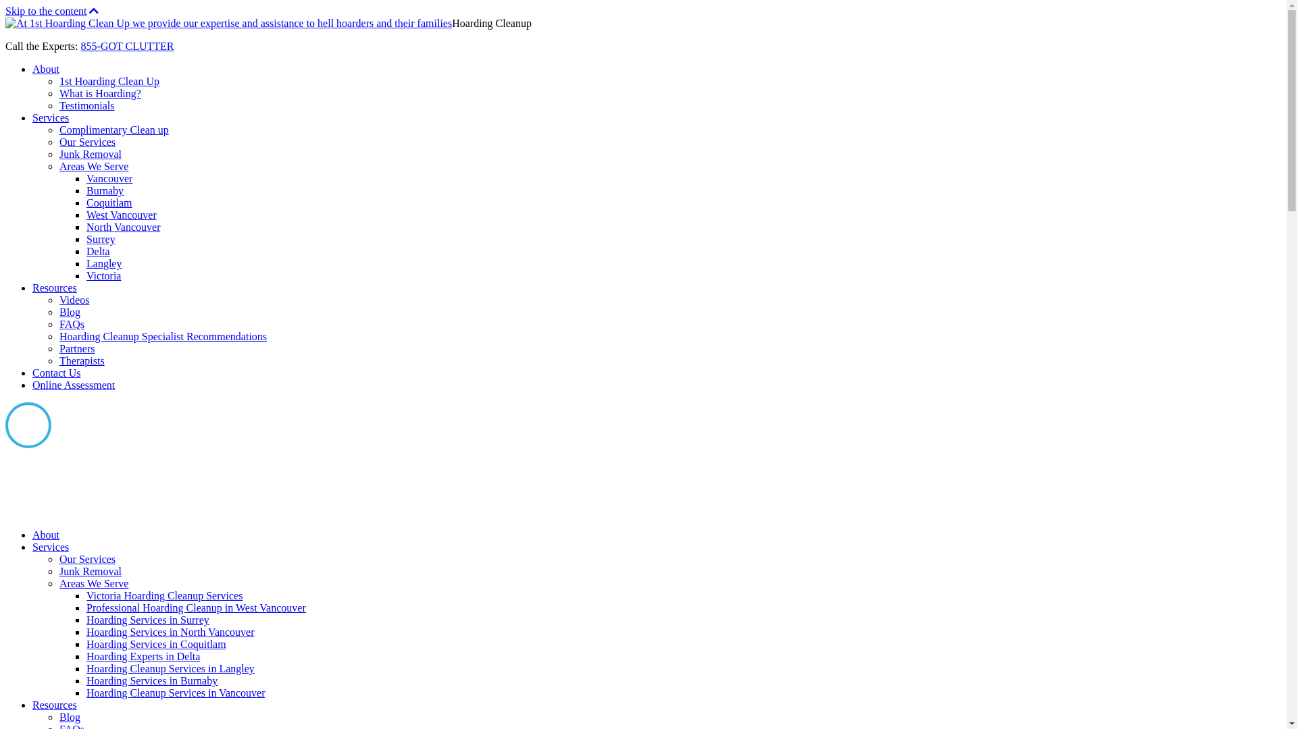 This screenshot has height=729, width=1297. What do you see at coordinates (152, 680) in the screenshot?
I see `Hoarding Services in Burnaby` at bounding box center [152, 680].